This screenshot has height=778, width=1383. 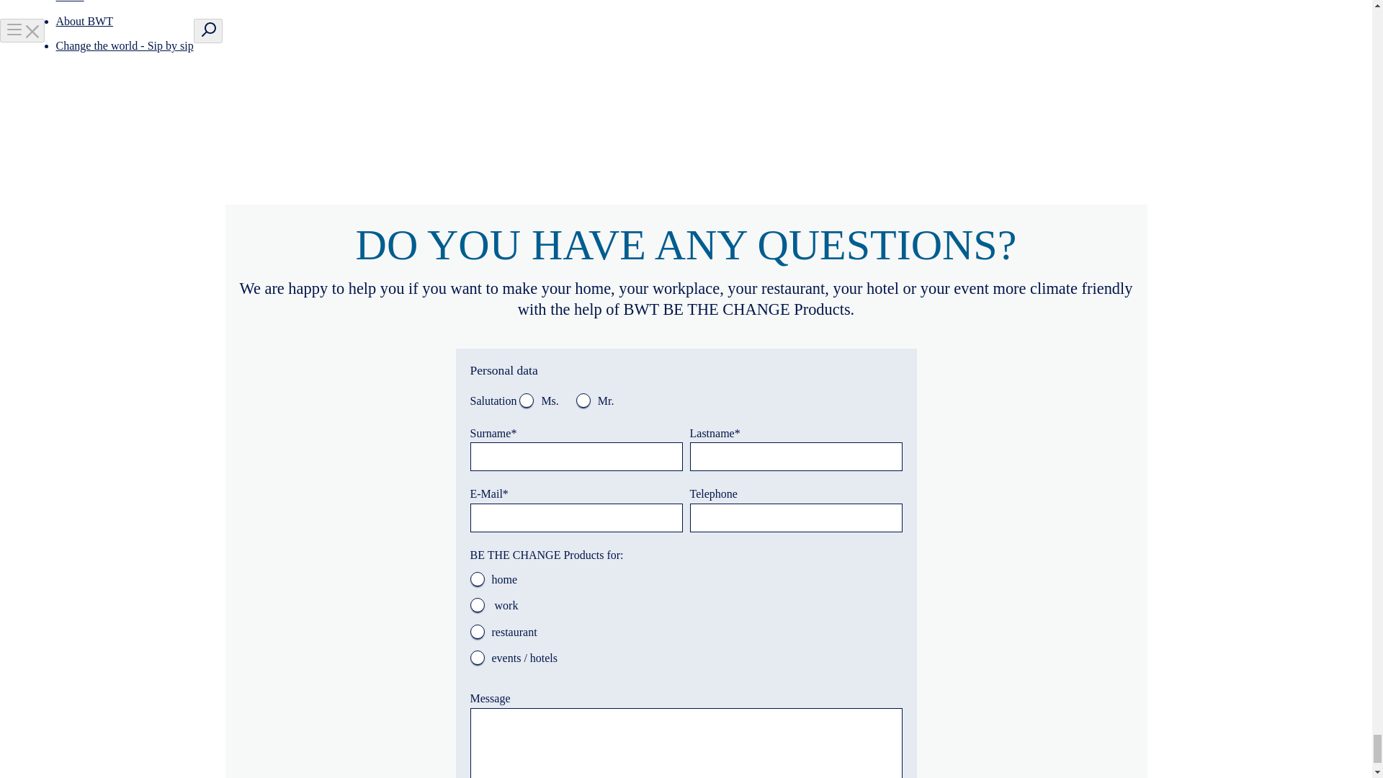 I want to click on Ms., so click(x=527, y=401).